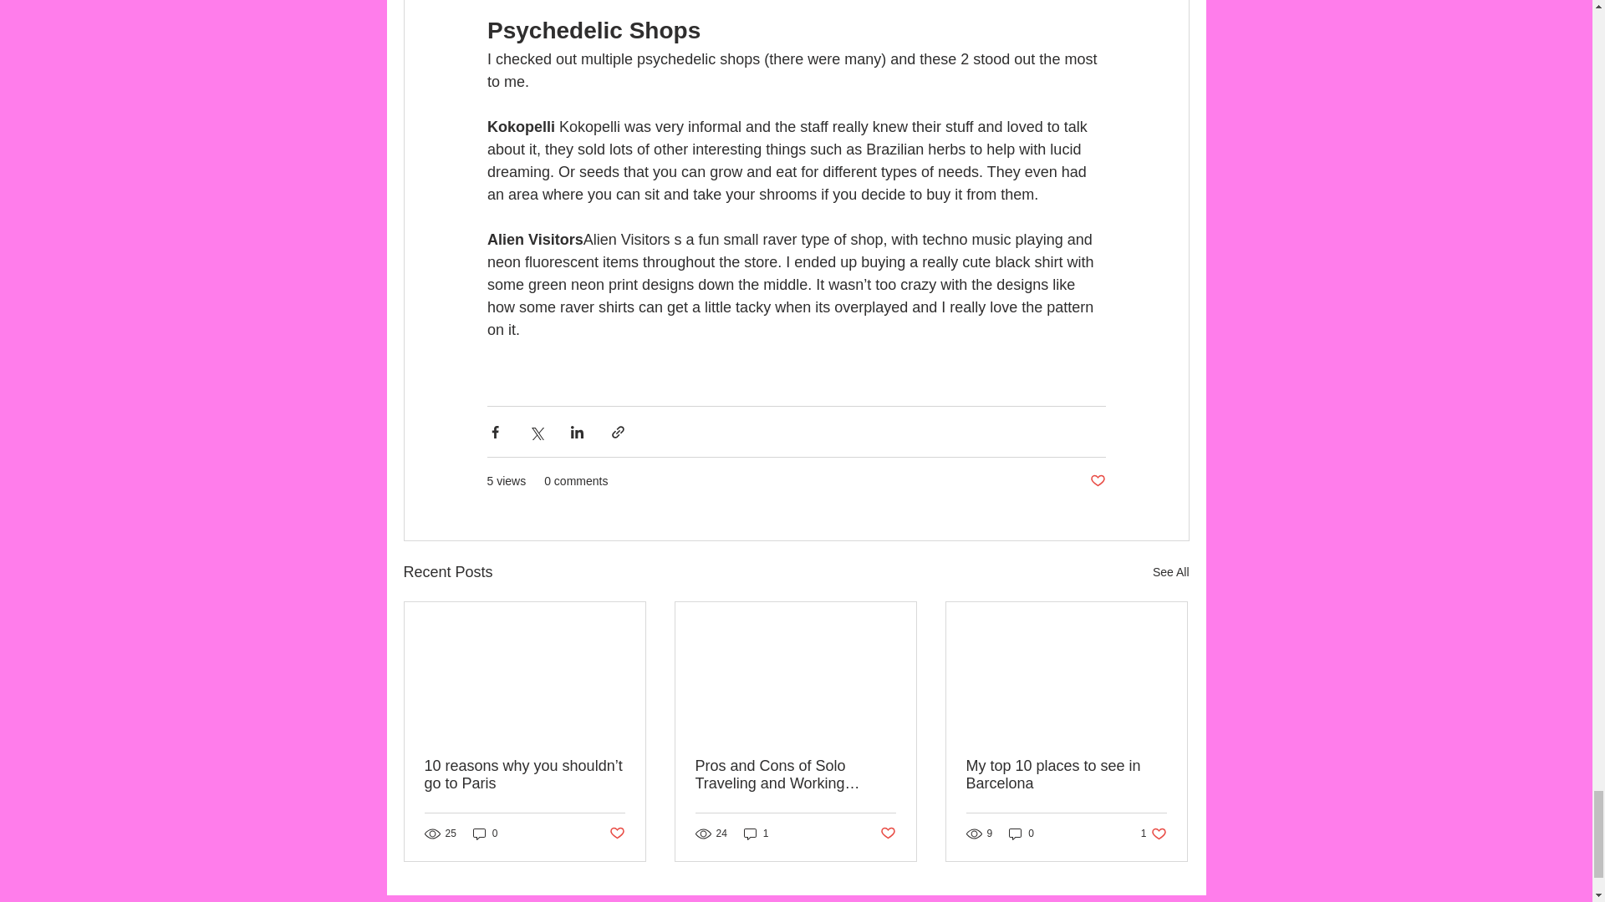 The height and width of the screenshot is (902, 1605). Describe the element at coordinates (485, 834) in the screenshot. I see `Pros and Cons of Solo Traveling and Working remotely` at that location.